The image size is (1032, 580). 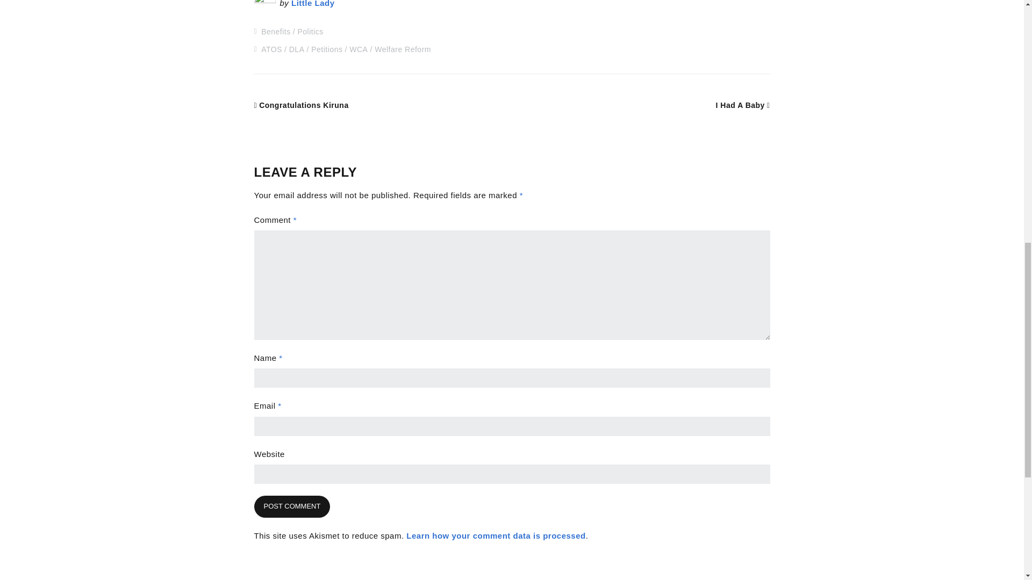 I want to click on Politics, so click(x=311, y=31).